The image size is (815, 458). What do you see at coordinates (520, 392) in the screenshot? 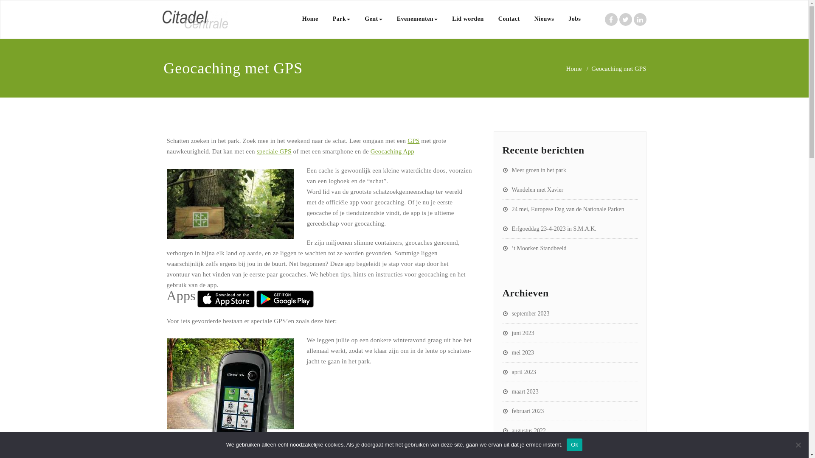
I see `maart 2023` at bounding box center [520, 392].